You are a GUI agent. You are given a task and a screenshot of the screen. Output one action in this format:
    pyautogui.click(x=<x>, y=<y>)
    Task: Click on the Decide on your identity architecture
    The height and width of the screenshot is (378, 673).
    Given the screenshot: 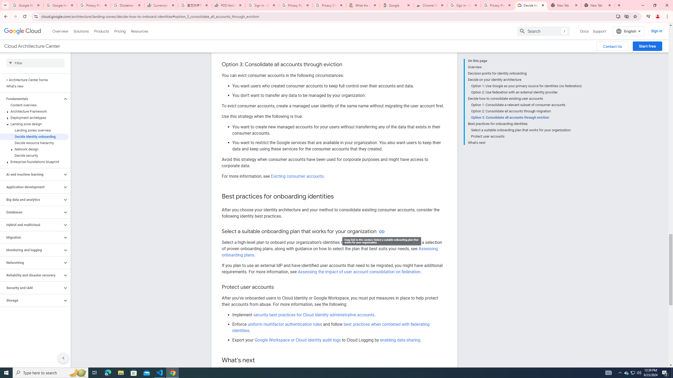 What is the action you would take?
    pyautogui.click(x=524, y=80)
    